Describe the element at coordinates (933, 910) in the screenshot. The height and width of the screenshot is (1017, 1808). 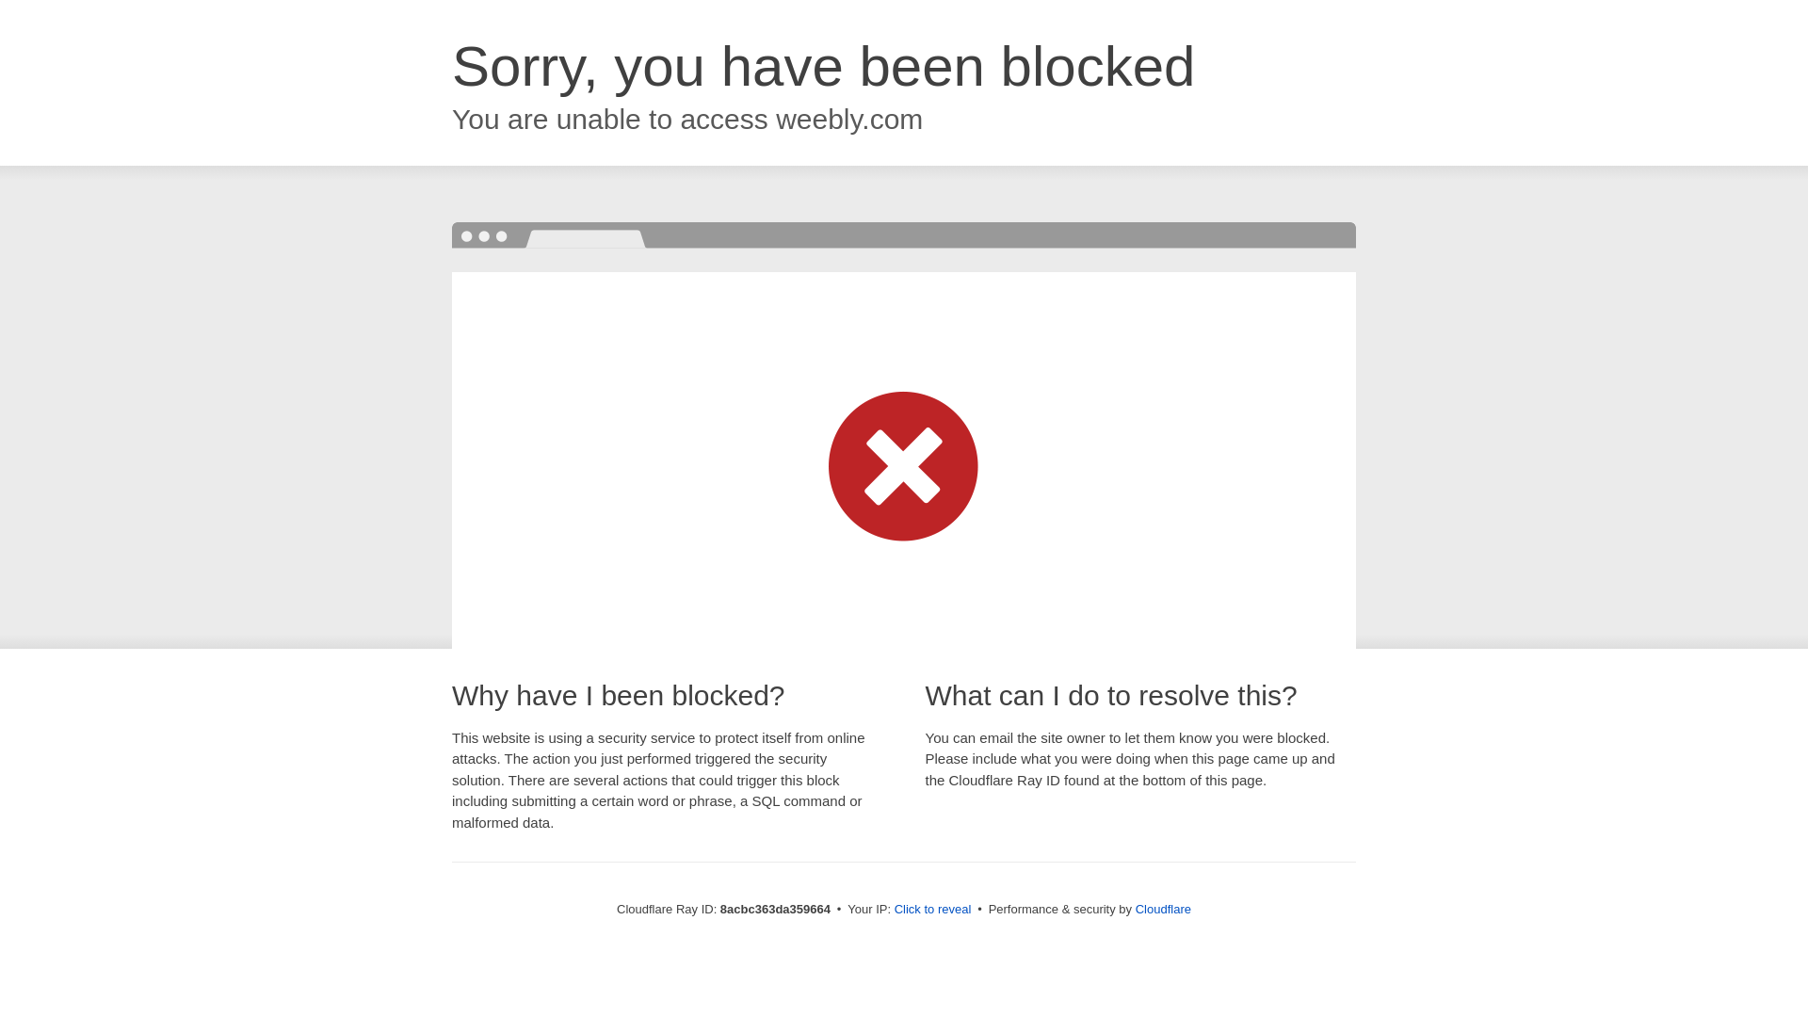
I see `Click to reveal` at that location.